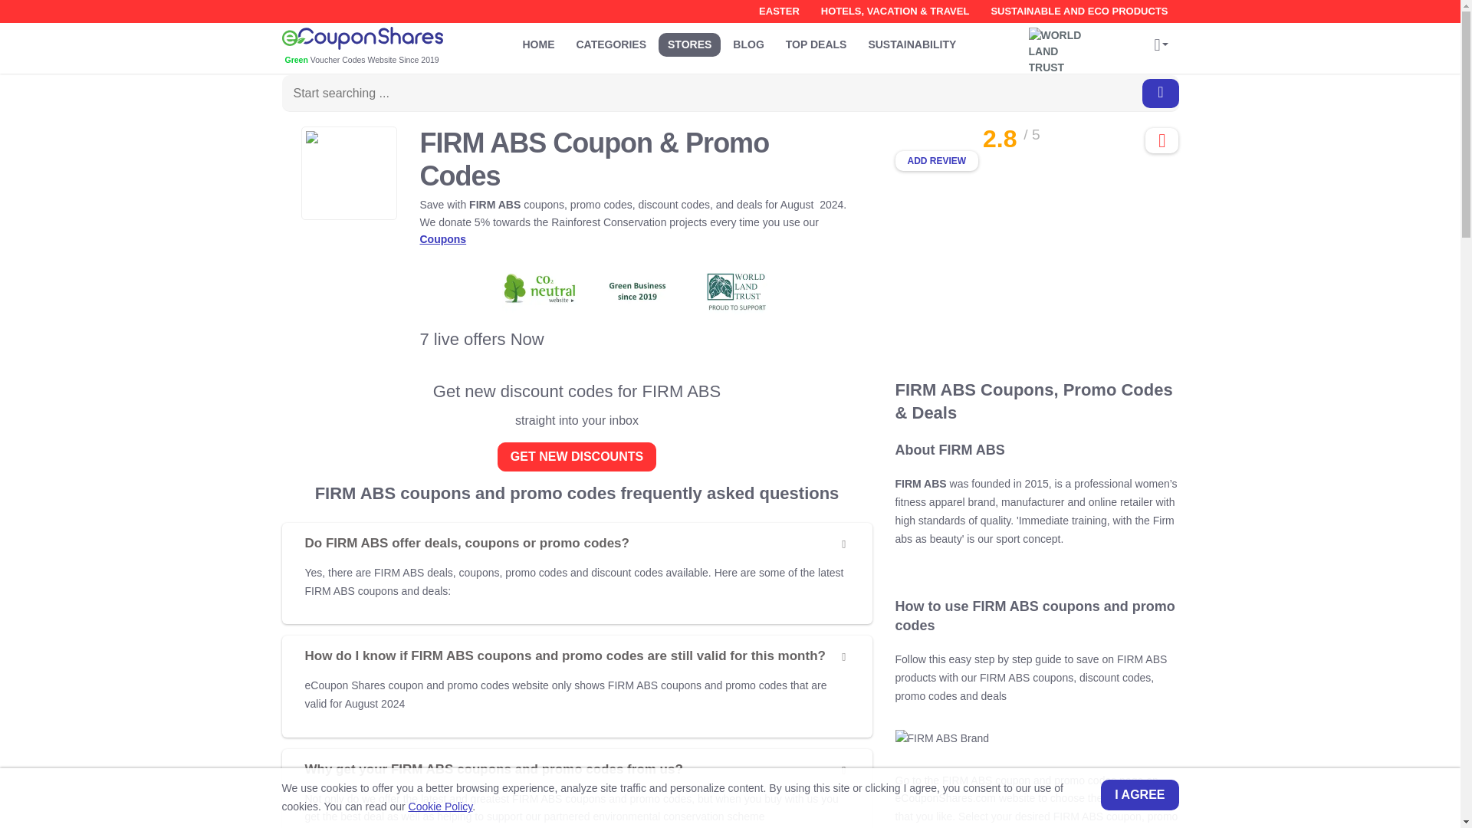 Image resolution: width=1472 pixels, height=828 pixels. I want to click on Personal Area, so click(1161, 46).